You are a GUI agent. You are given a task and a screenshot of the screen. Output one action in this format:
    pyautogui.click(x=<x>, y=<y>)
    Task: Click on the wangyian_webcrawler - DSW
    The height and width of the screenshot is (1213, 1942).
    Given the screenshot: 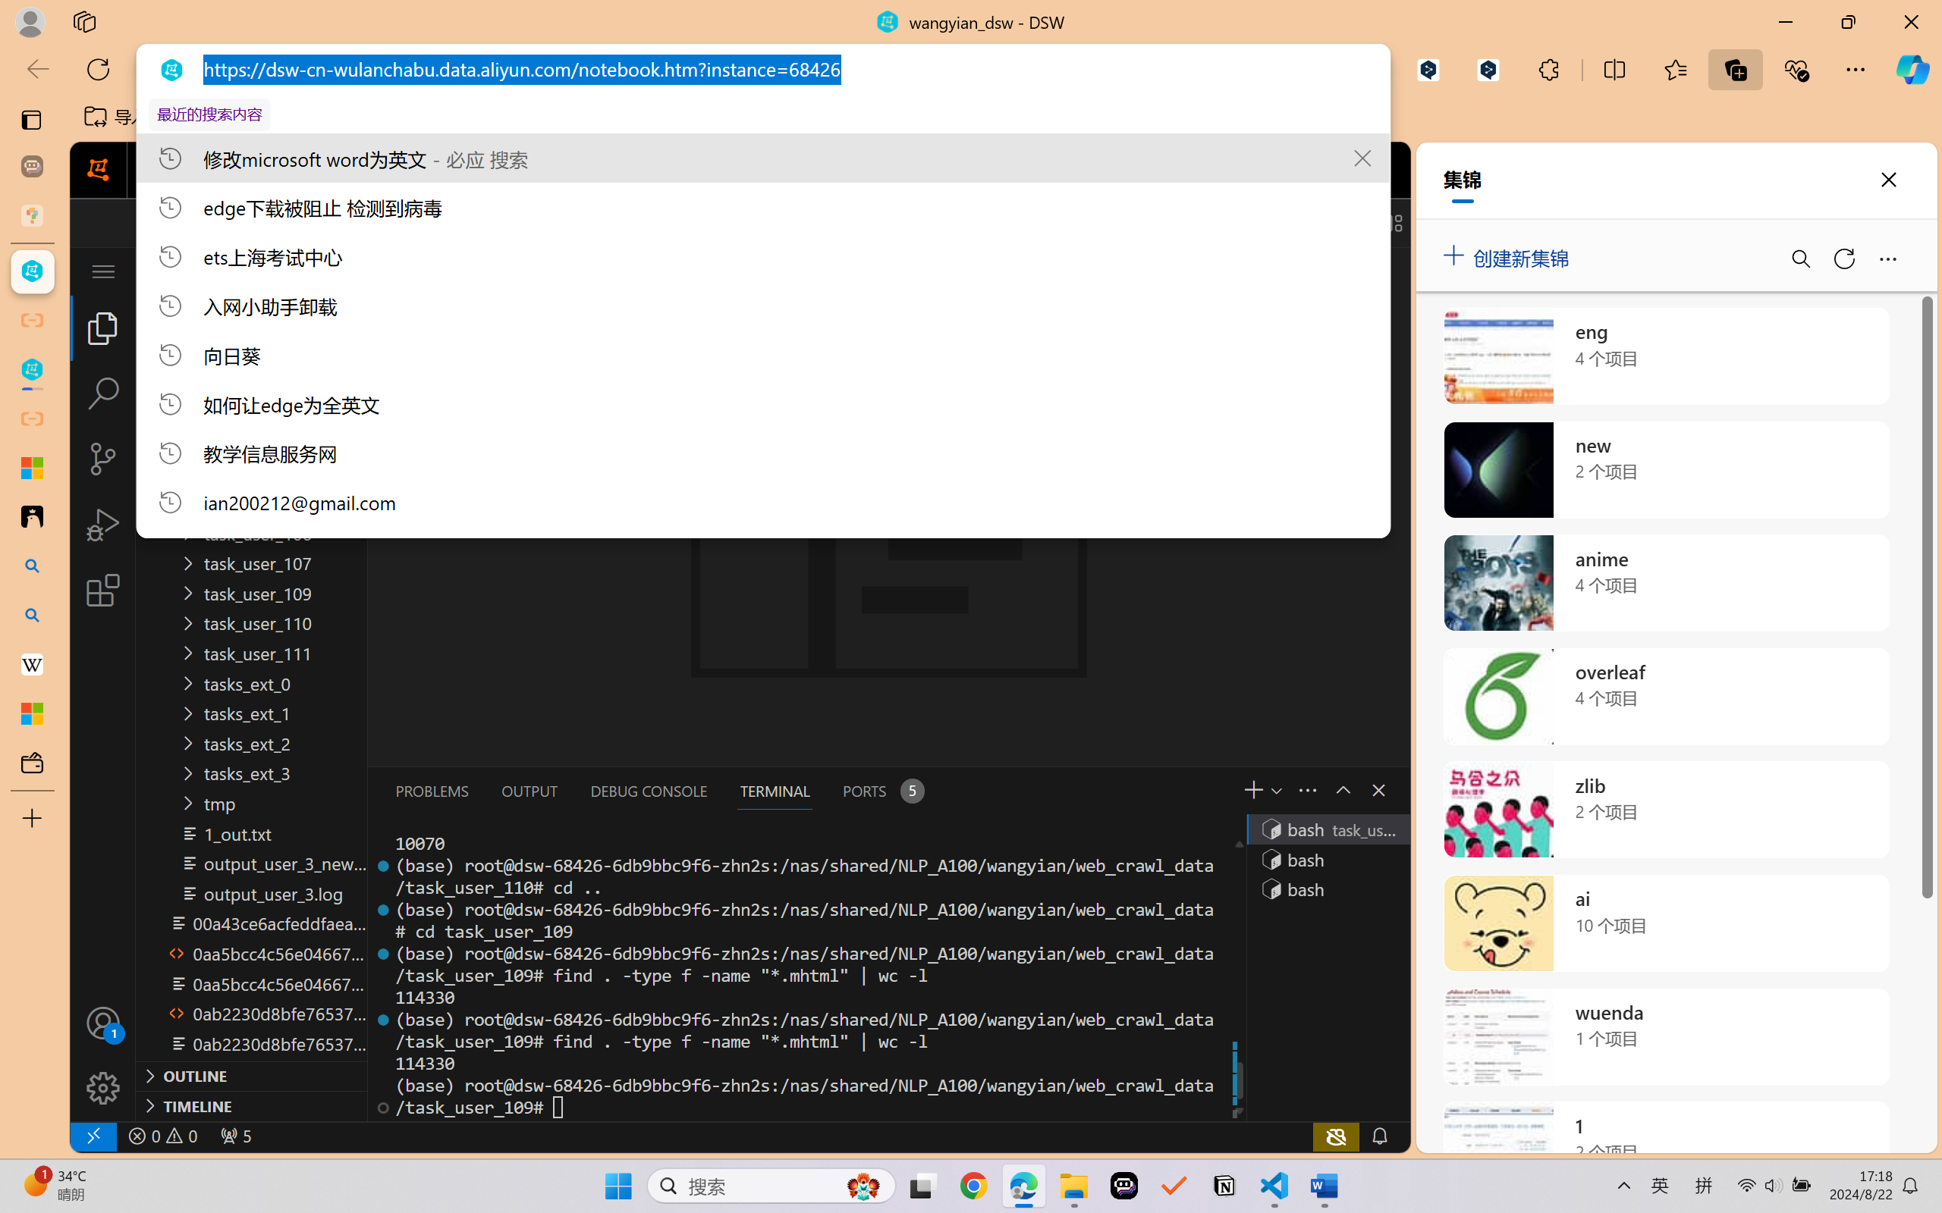 What is the action you would take?
    pyautogui.click(x=32, y=370)
    